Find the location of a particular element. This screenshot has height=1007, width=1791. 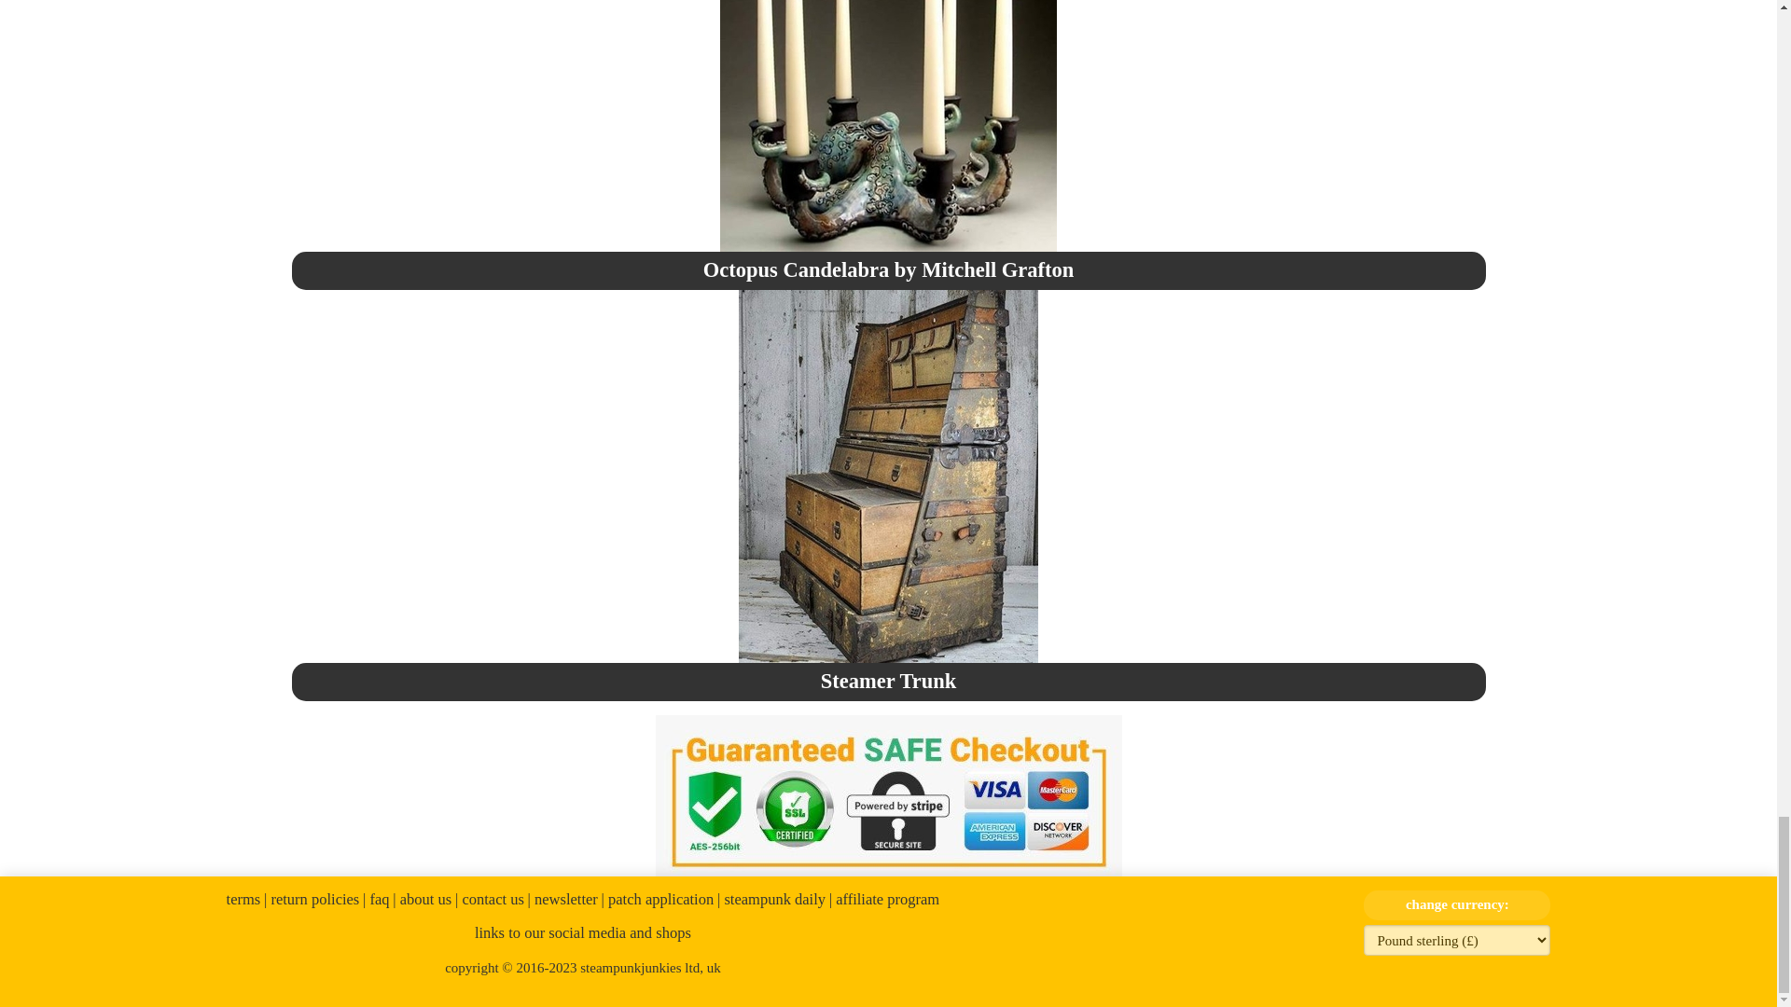

patch application is located at coordinates (659, 899).